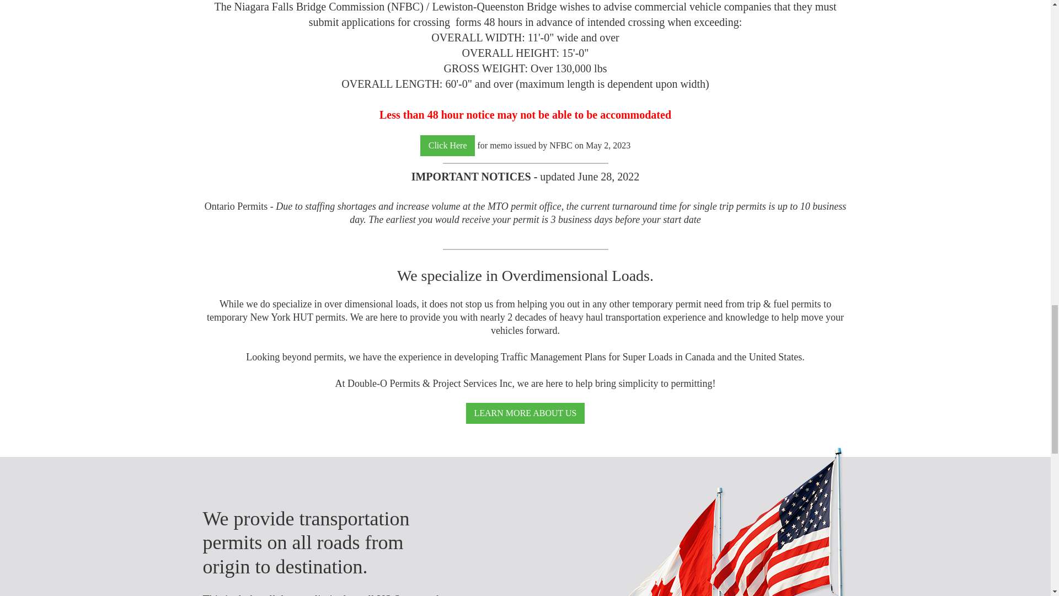 This screenshot has height=596, width=1059. I want to click on NFBC Memo, so click(448, 145).